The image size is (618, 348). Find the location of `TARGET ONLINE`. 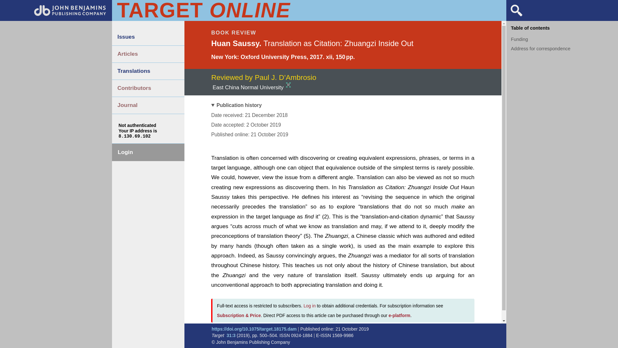

TARGET ONLINE is located at coordinates (203, 10).